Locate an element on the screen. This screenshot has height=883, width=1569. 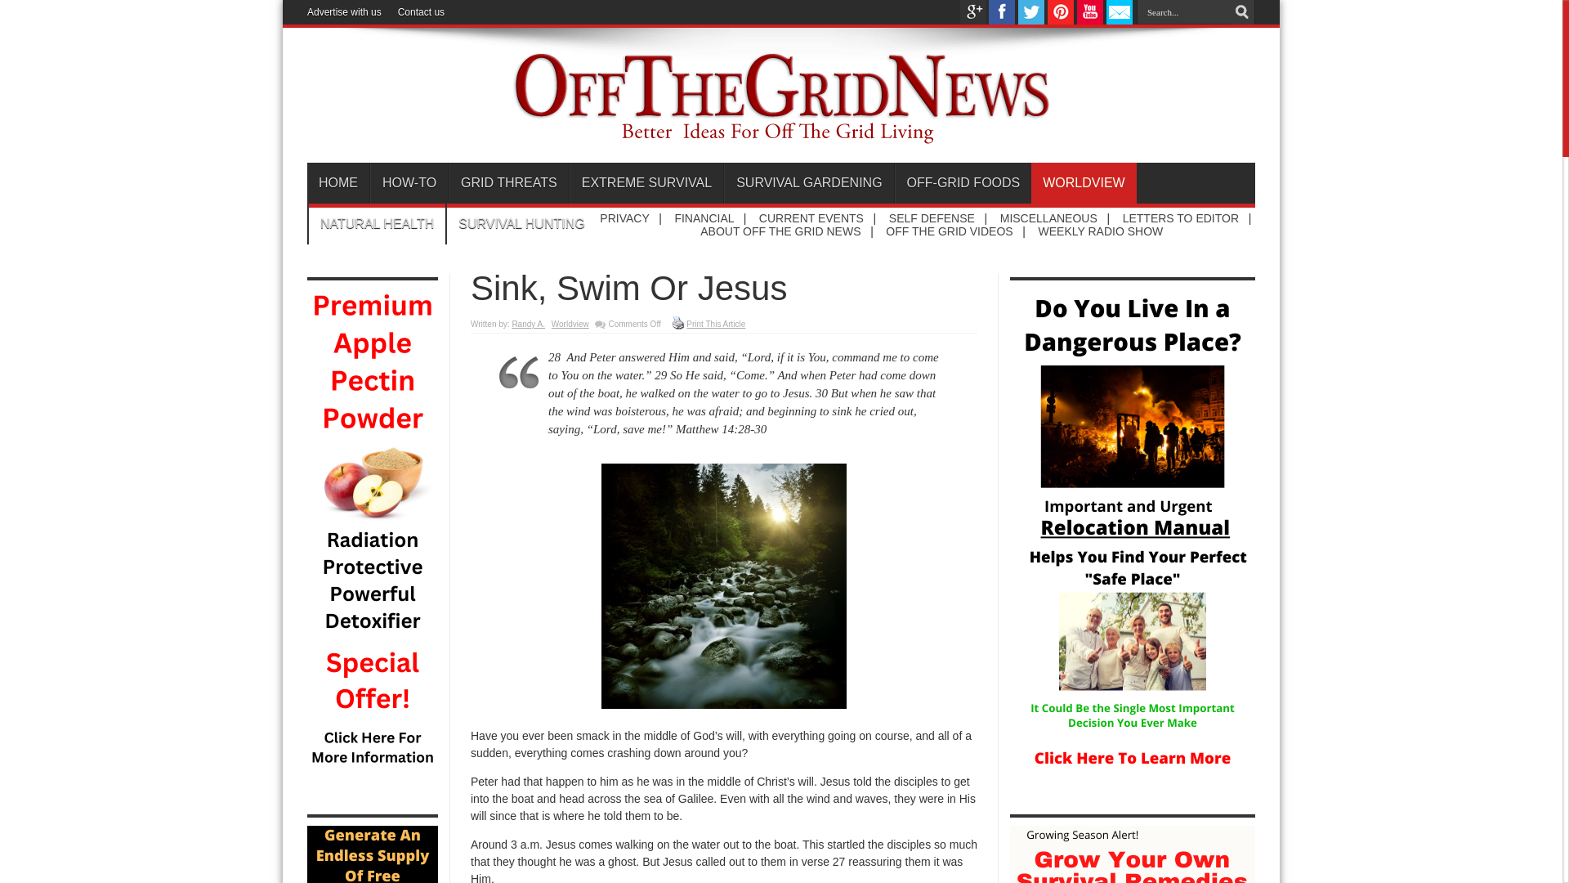
WEEKLY RADIO SHOW is located at coordinates (1102, 231).